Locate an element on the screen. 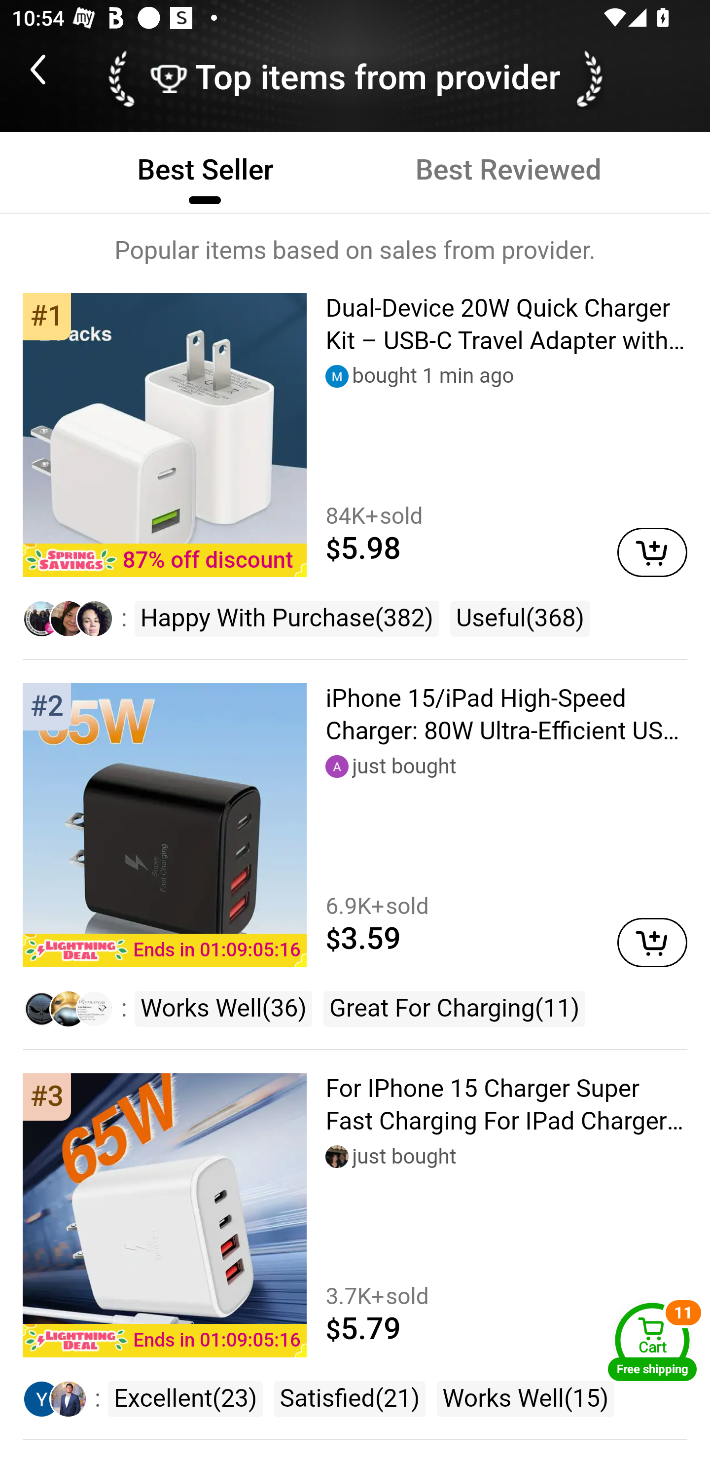 The height and width of the screenshot is (1460, 710). Best Reviewed is located at coordinates (508, 171).